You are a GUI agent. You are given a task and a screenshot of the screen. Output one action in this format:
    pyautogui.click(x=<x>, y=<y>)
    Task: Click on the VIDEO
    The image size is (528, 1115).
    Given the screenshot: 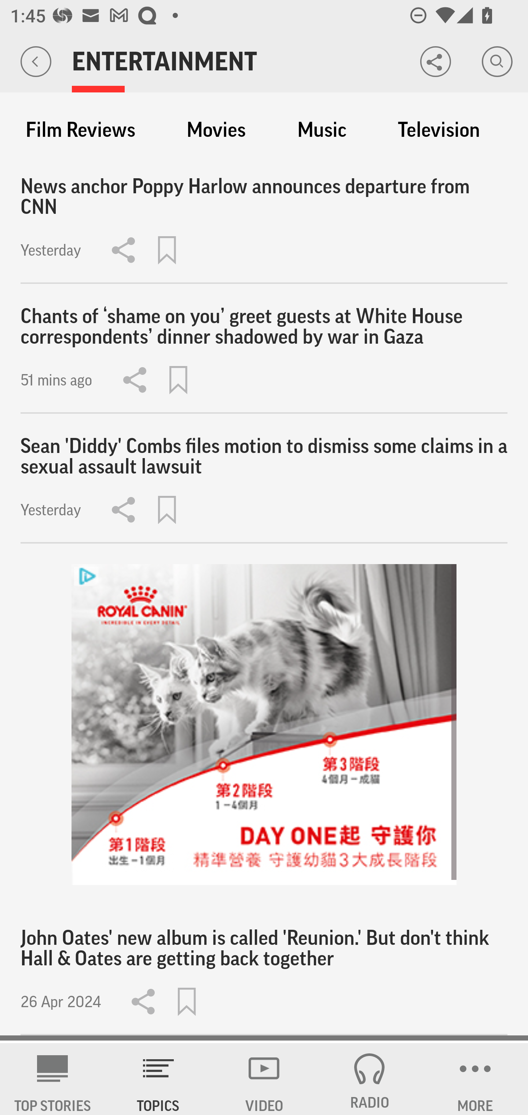 What is the action you would take?
    pyautogui.click(x=264, y=1079)
    